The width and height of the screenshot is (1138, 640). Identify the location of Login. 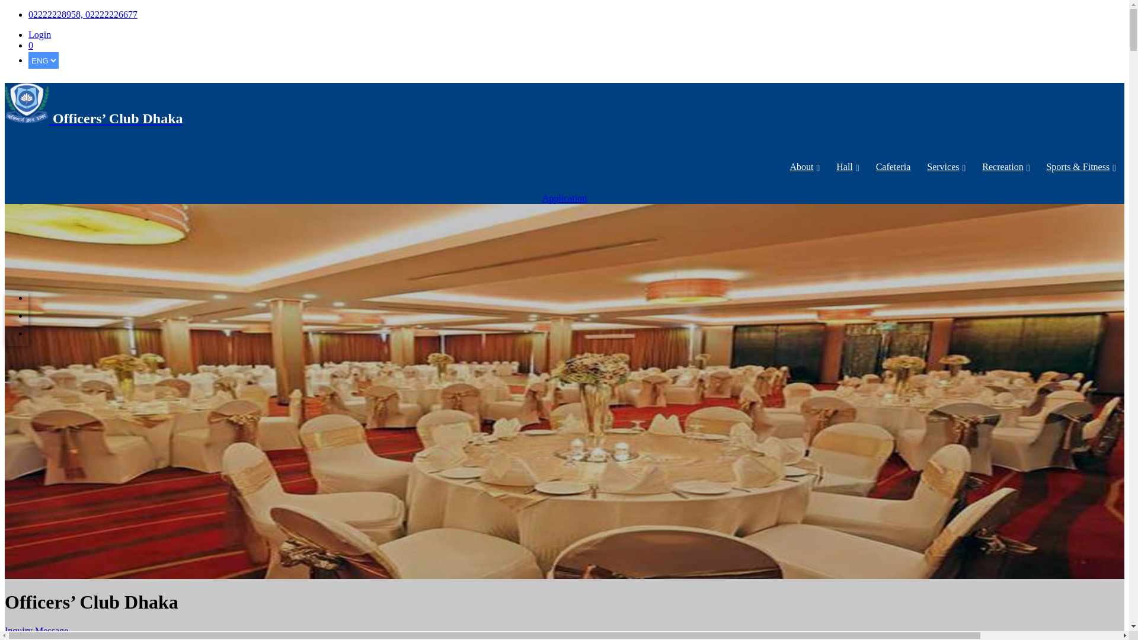
(40, 34).